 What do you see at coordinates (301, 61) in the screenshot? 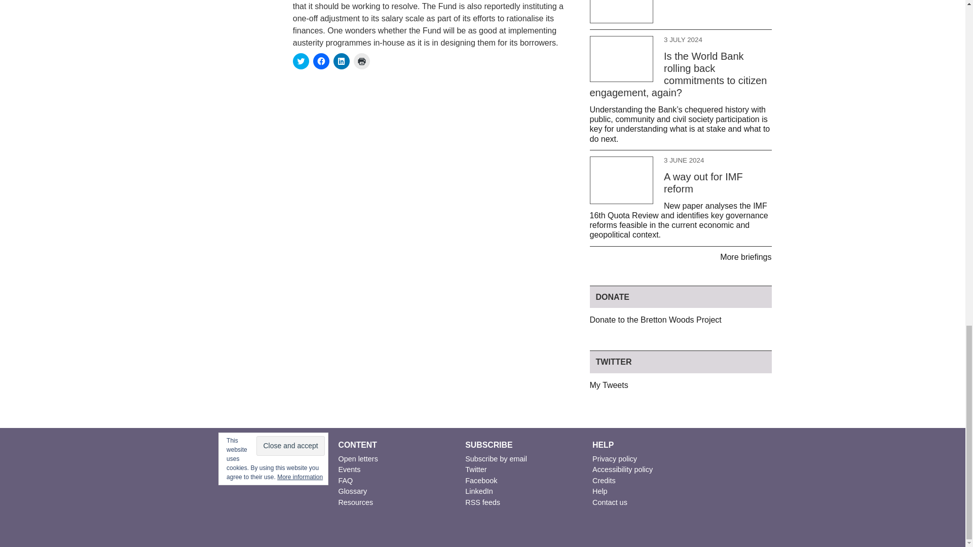
I see `Click to share on Twitter` at bounding box center [301, 61].